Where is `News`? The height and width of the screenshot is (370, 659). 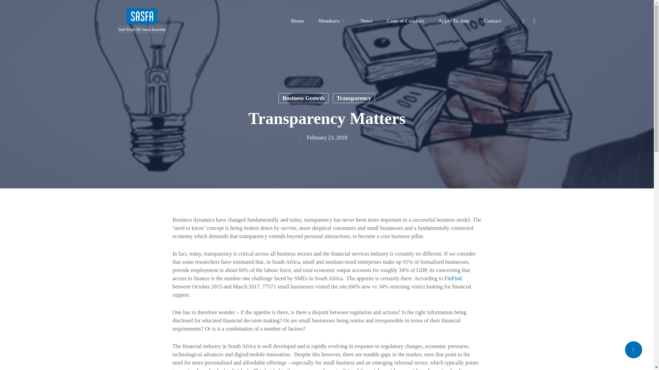
News is located at coordinates (366, 21).